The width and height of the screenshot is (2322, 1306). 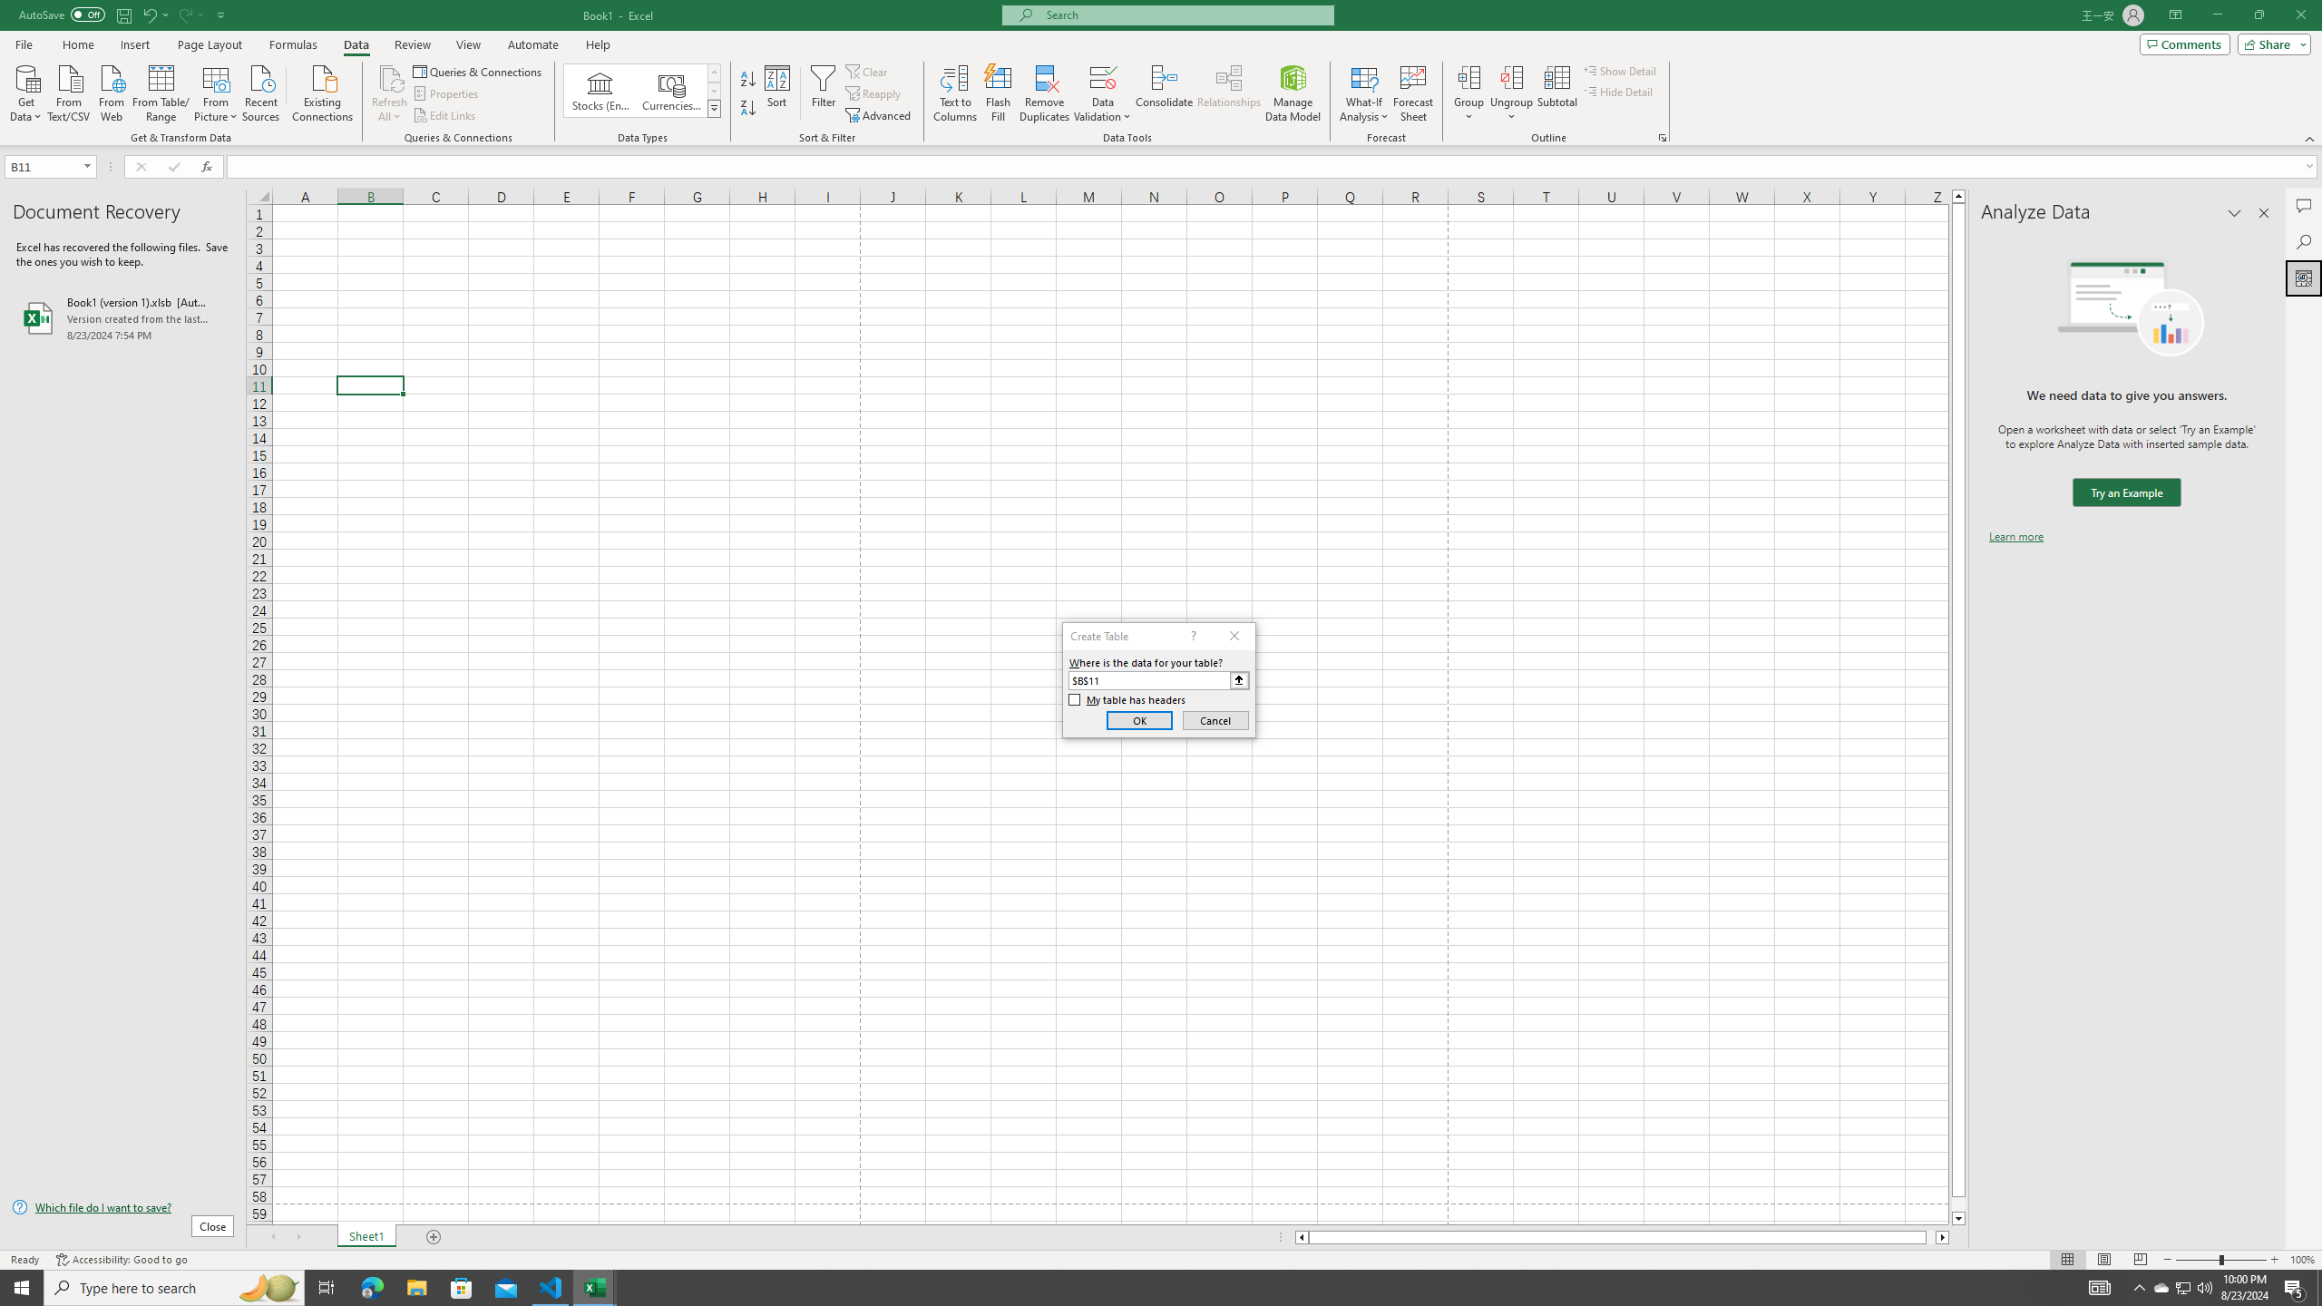 What do you see at coordinates (2217, 15) in the screenshot?
I see `Minimize` at bounding box center [2217, 15].